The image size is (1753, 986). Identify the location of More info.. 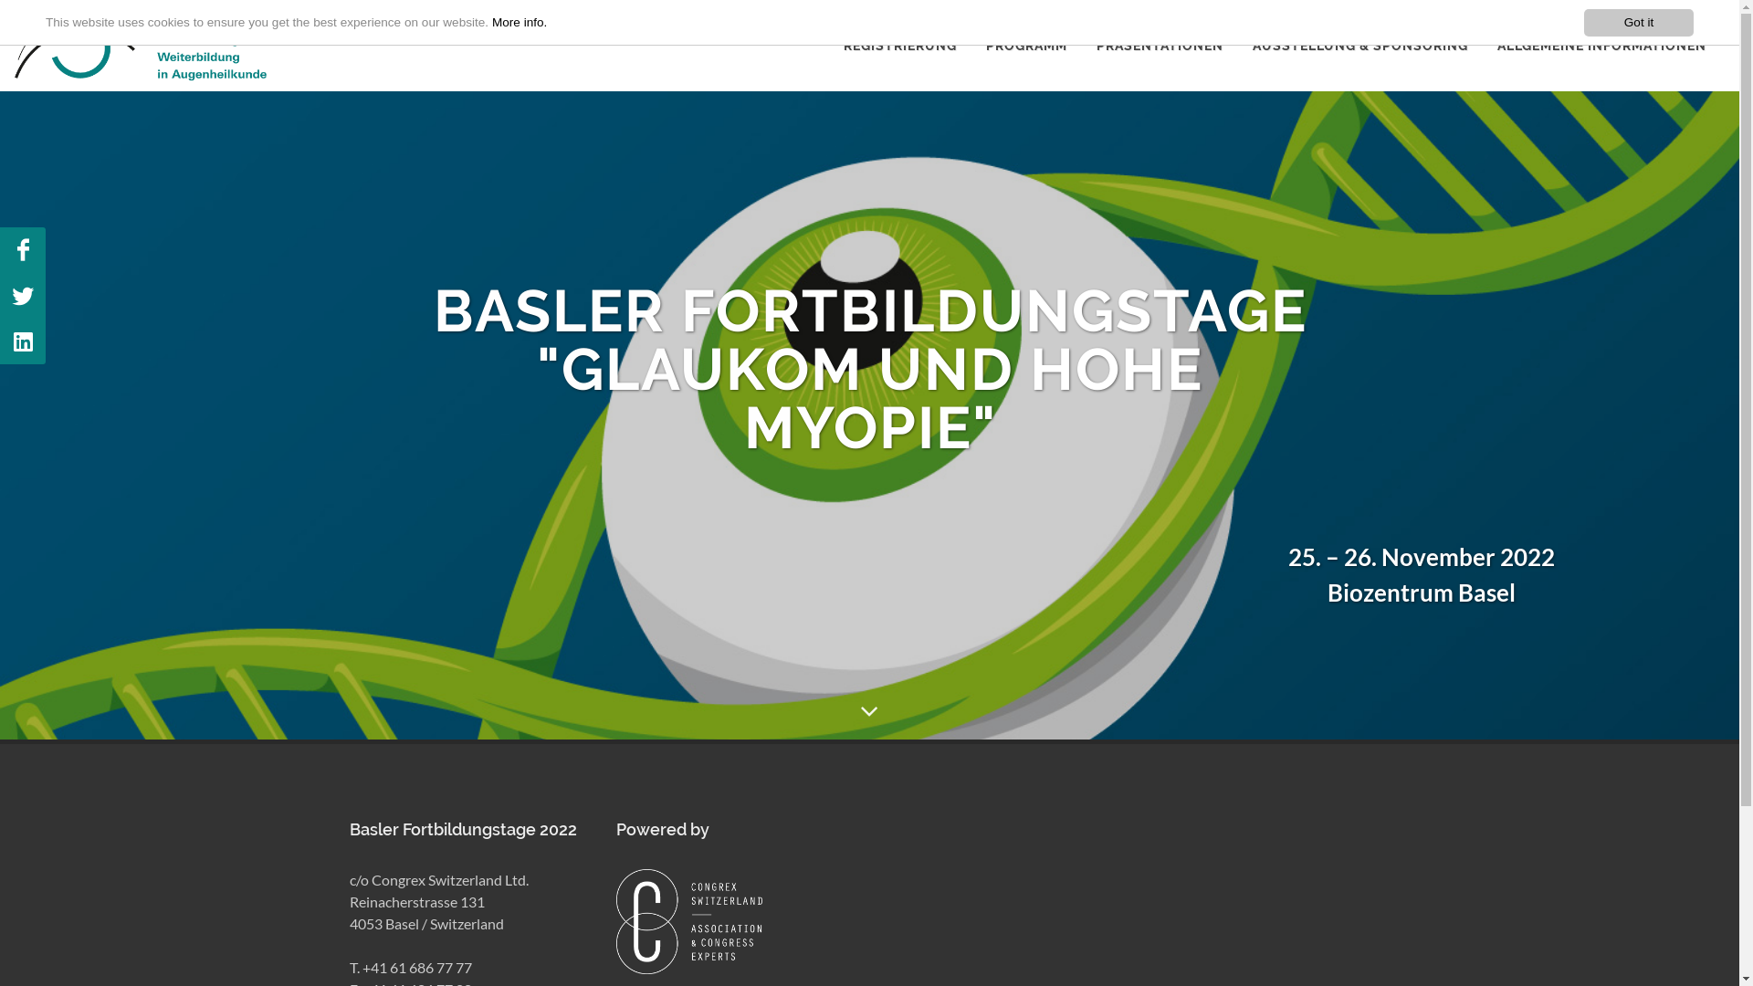
(520, 22).